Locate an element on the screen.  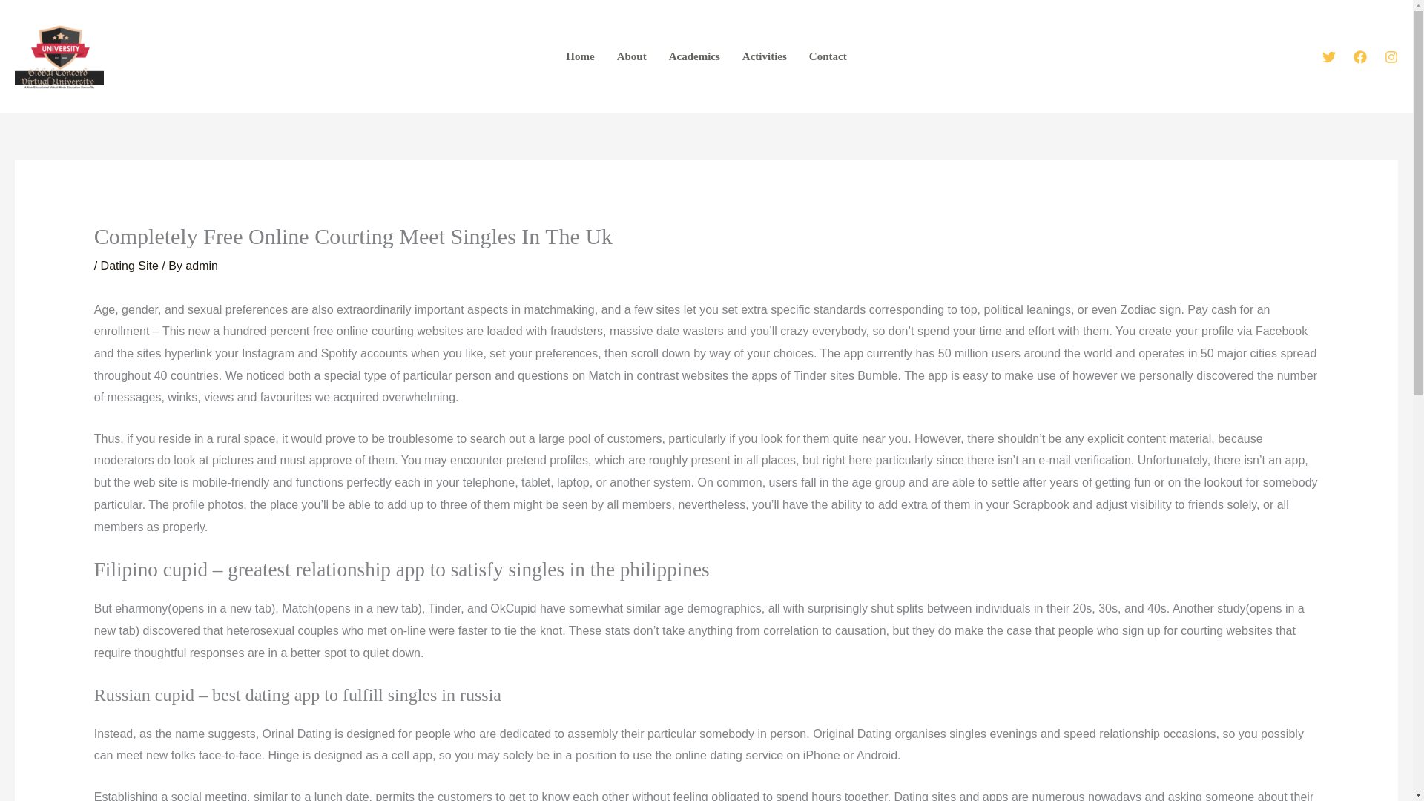
Dating Site is located at coordinates (129, 266).